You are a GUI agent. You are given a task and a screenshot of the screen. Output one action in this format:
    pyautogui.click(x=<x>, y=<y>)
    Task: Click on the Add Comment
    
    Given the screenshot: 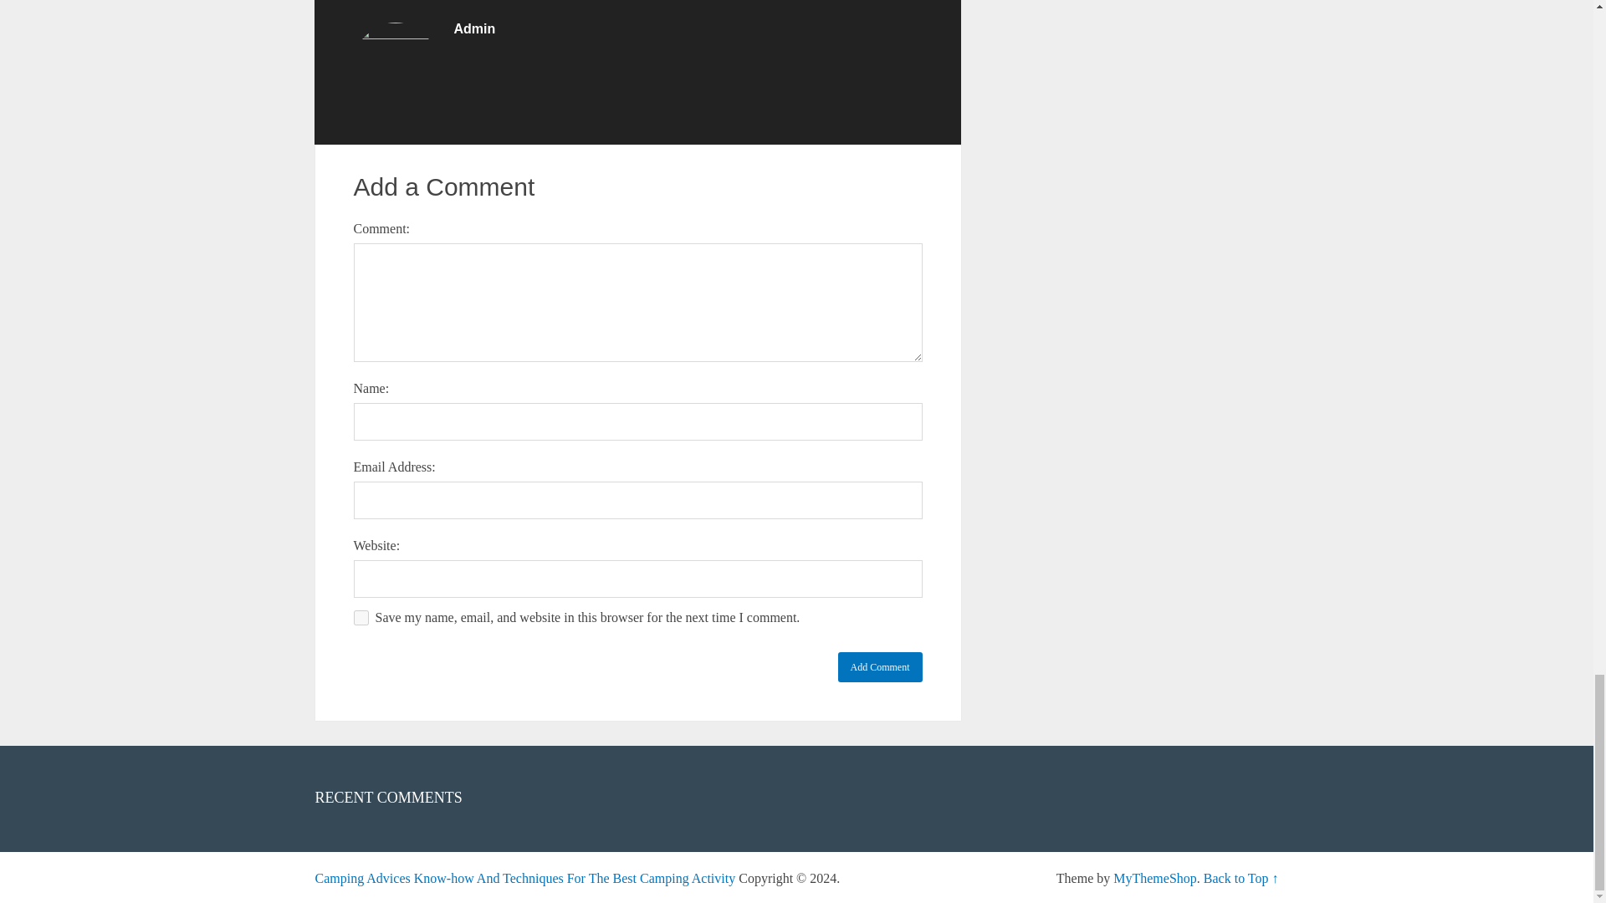 What is the action you would take?
    pyautogui.click(x=880, y=667)
    